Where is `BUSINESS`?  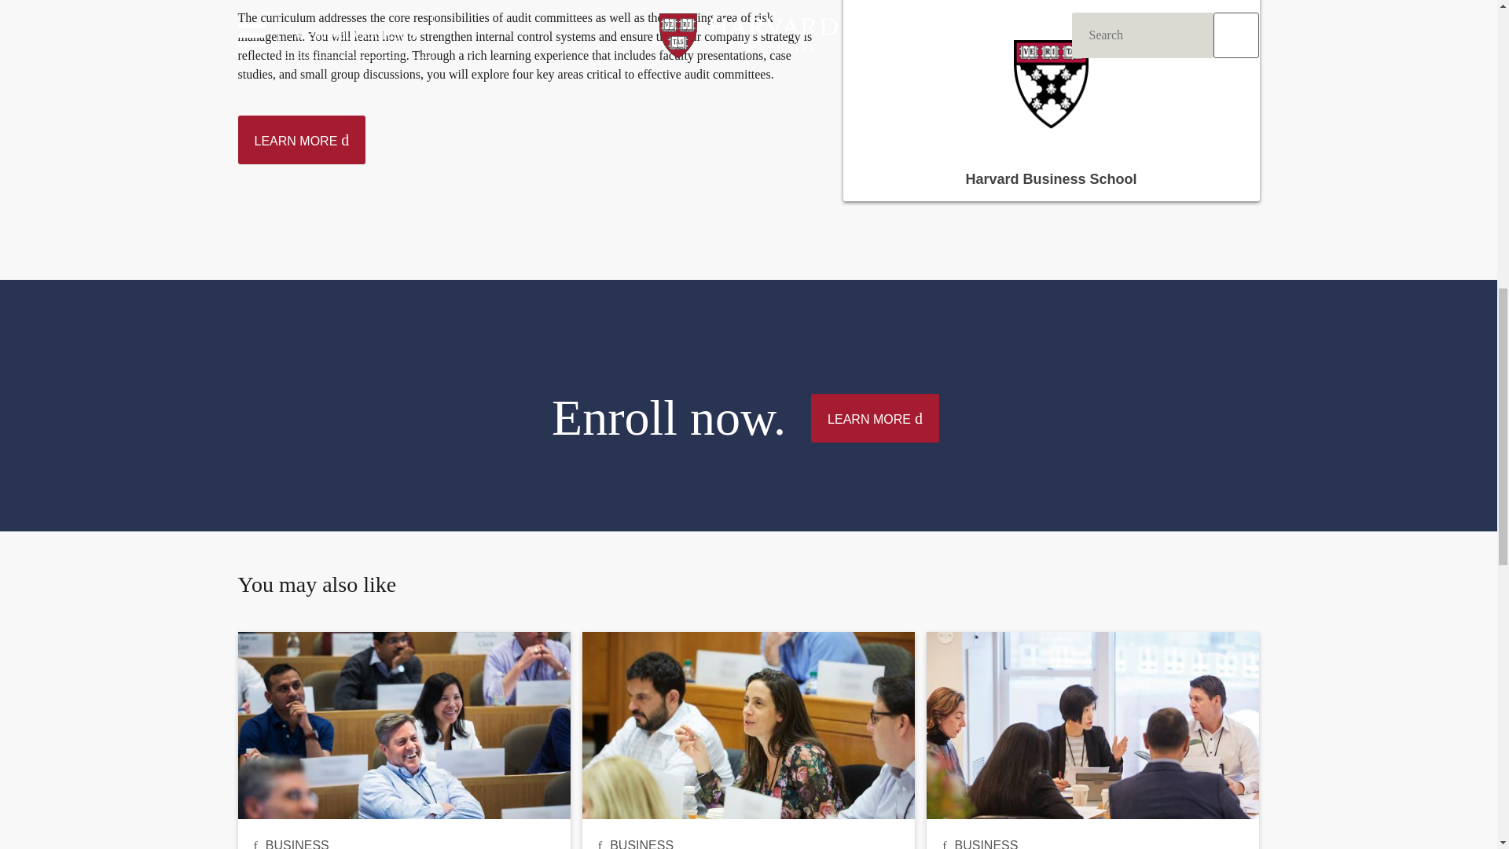 BUSINESS is located at coordinates (297, 844).